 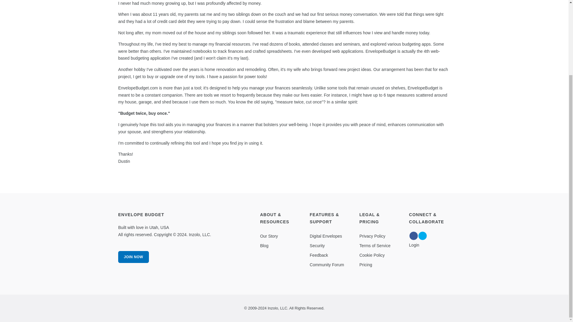 What do you see at coordinates (326, 236) in the screenshot?
I see `Digital Envelopes` at bounding box center [326, 236].